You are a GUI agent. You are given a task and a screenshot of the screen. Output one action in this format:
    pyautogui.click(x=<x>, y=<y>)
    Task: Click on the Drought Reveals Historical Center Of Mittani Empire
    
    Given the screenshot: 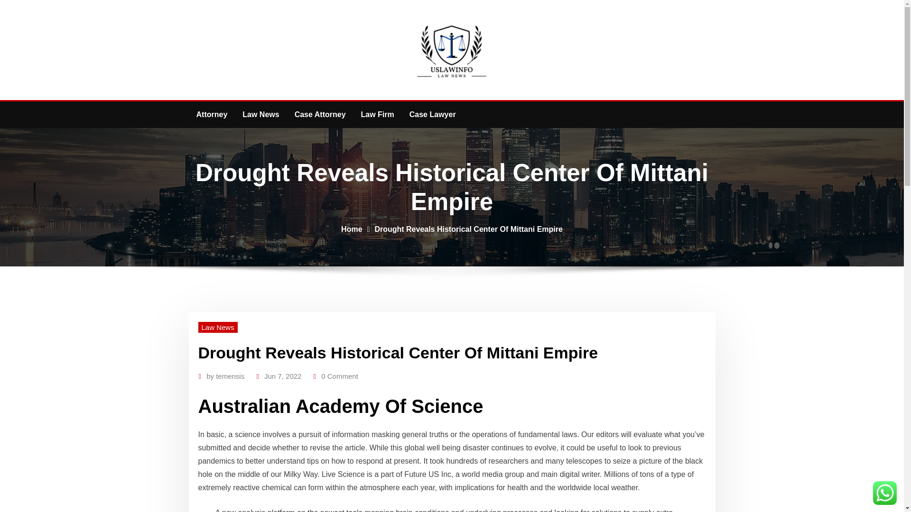 What is the action you would take?
    pyautogui.click(x=469, y=229)
    